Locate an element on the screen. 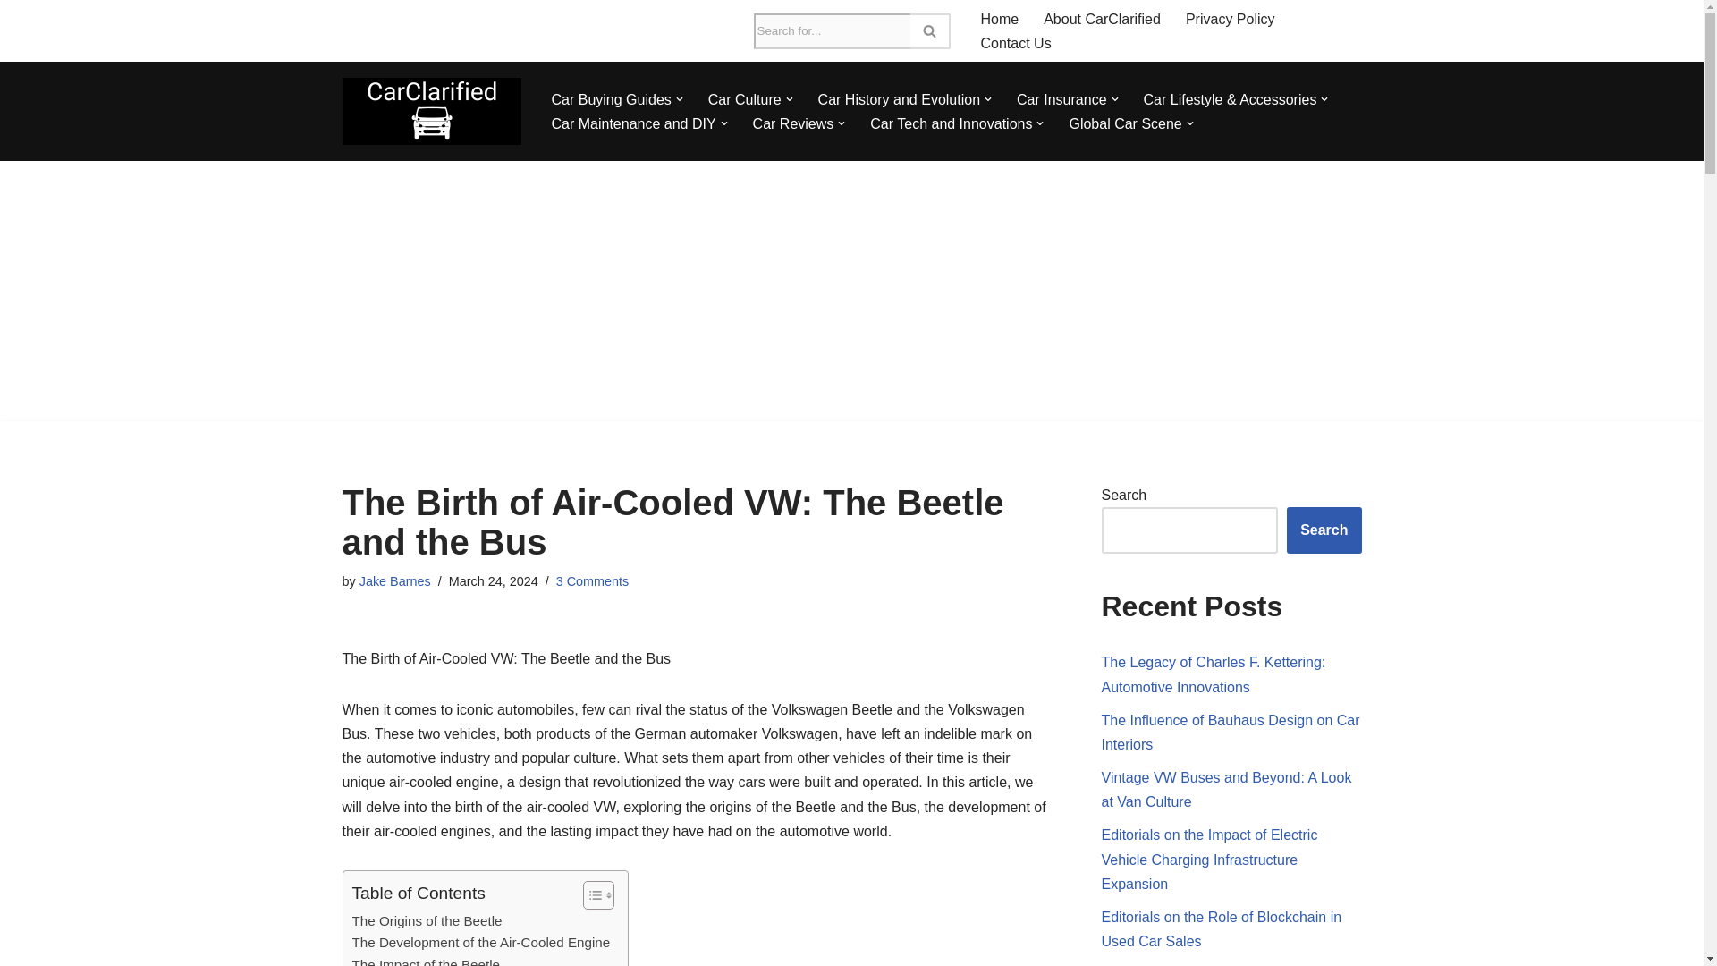 The height and width of the screenshot is (966, 1717). The Development of the Air-Cooled Engine is located at coordinates (481, 943).